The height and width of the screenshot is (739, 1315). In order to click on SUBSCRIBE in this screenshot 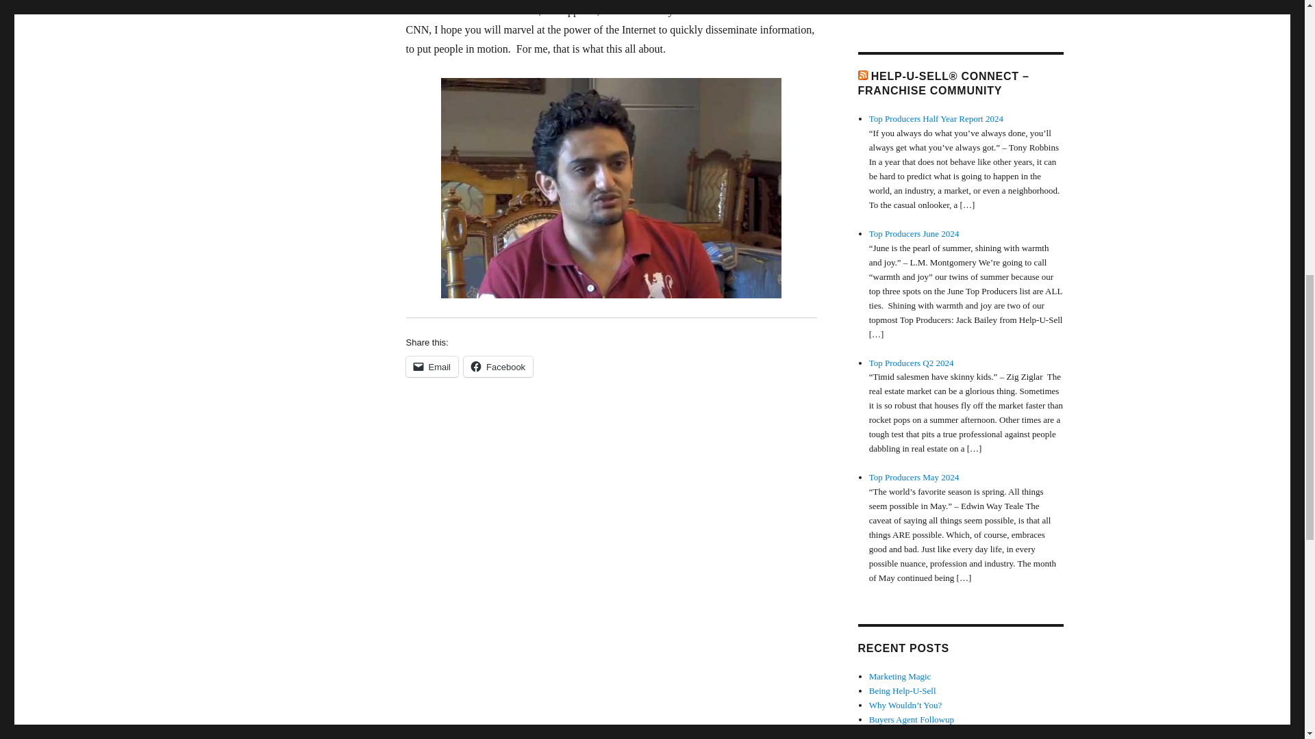, I will do `click(892, 7)`.